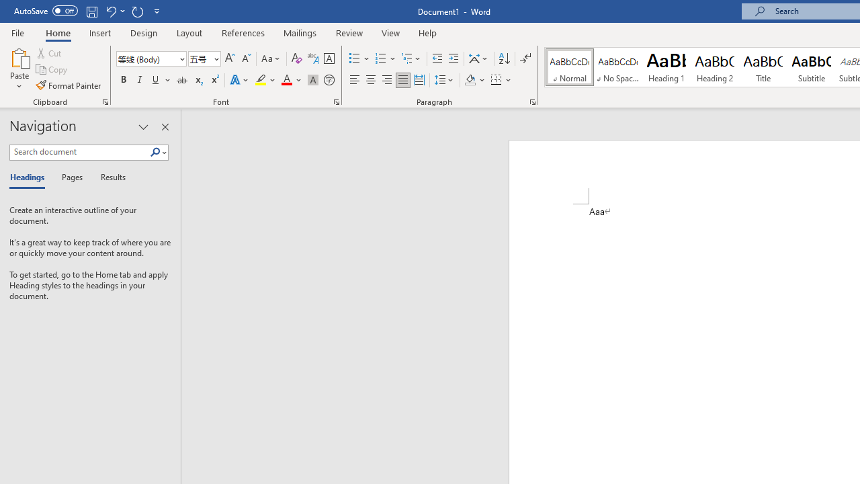 Image resolution: width=860 pixels, height=484 pixels. I want to click on Help, so click(428, 32).